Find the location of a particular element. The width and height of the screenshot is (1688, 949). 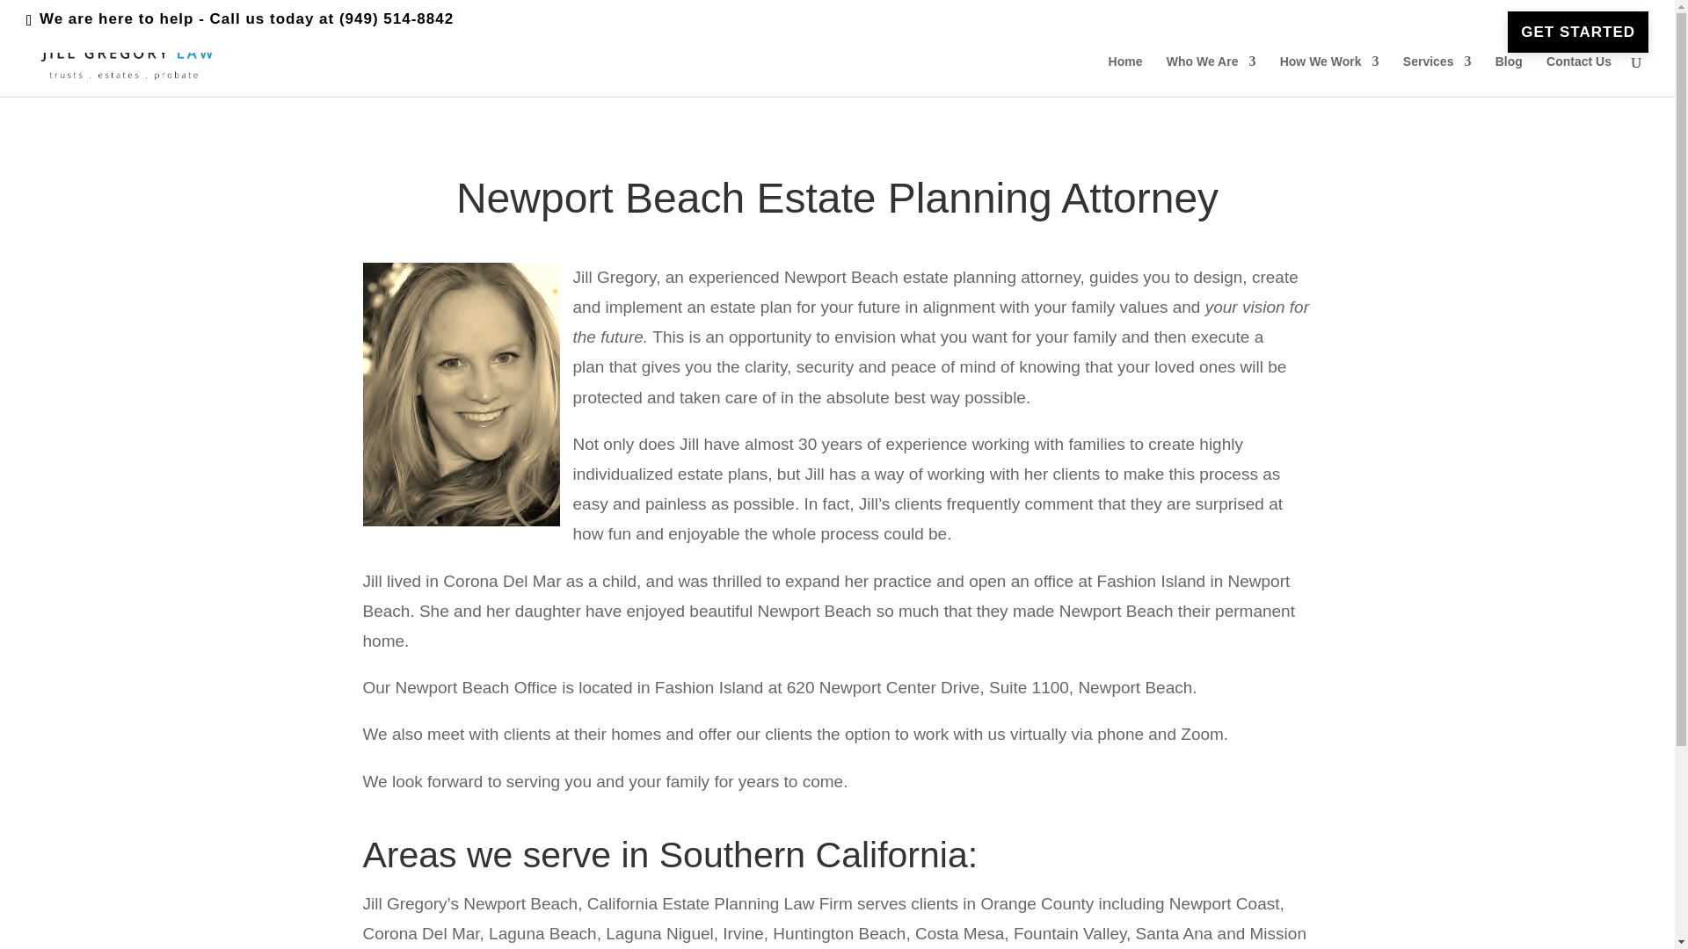

Contact Us is located at coordinates (1579, 76).